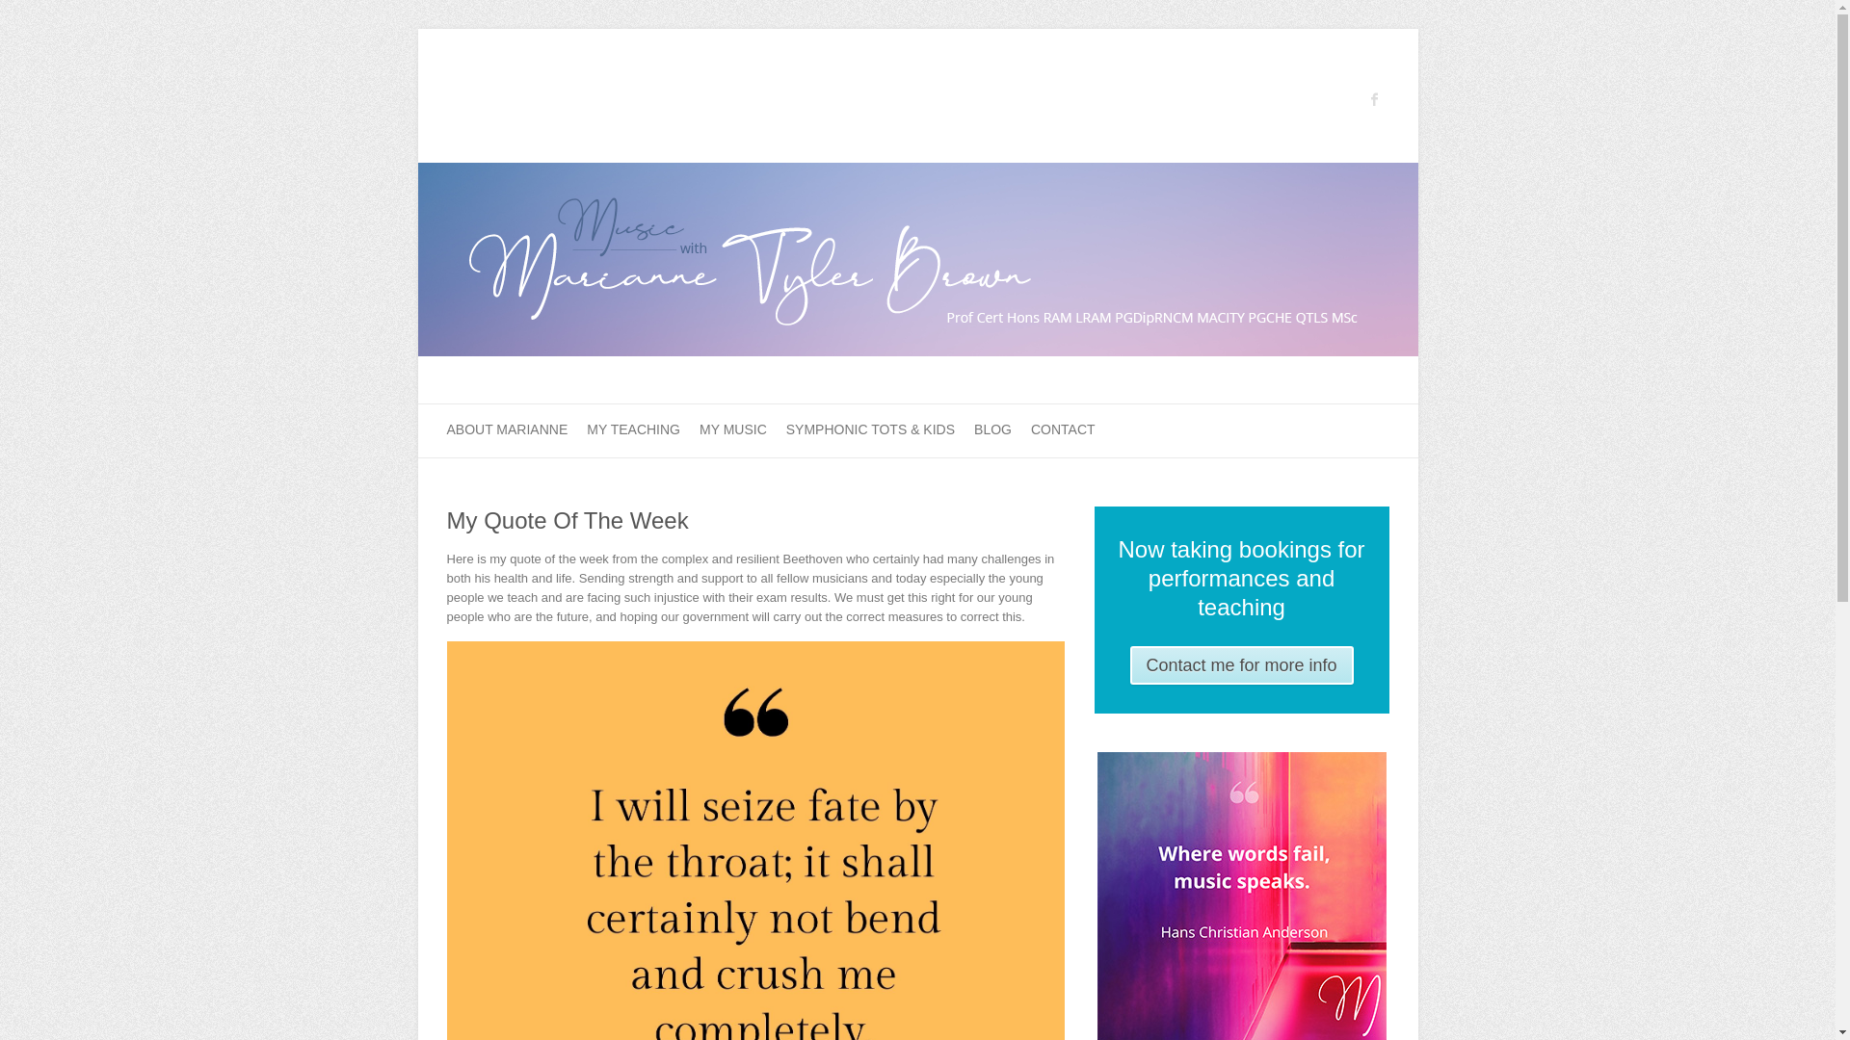  I want to click on MY MUSIC, so click(732, 431).